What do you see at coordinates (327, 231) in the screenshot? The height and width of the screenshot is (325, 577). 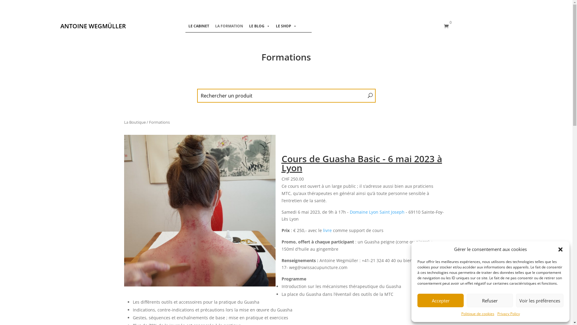 I see `livre` at bounding box center [327, 231].